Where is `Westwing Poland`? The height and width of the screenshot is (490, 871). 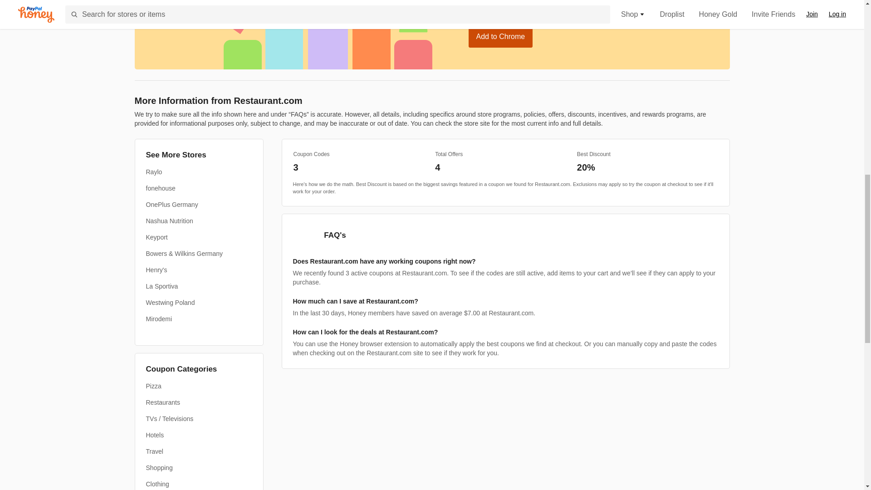
Westwing Poland is located at coordinates (171, 302).